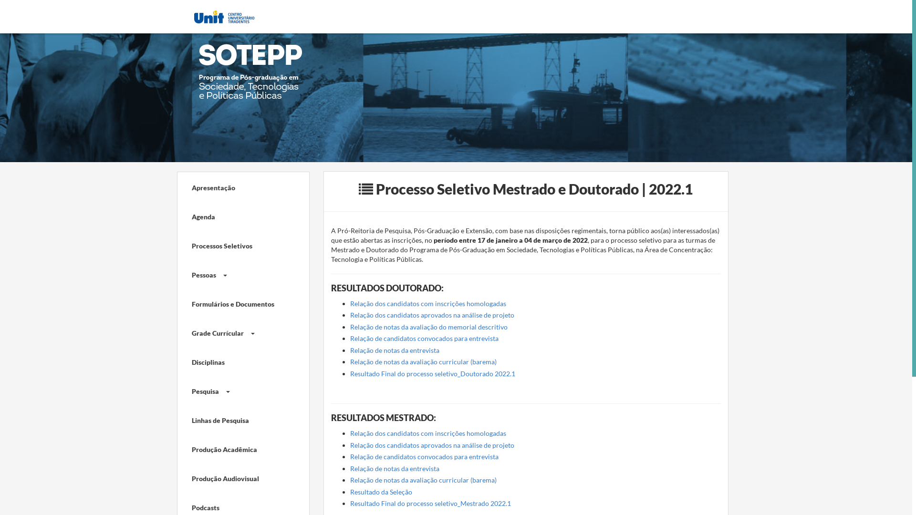 Image resolution: width=916 pixels, height=515 pixels. I want to click on Processos Seletivos, so click(236, 245).